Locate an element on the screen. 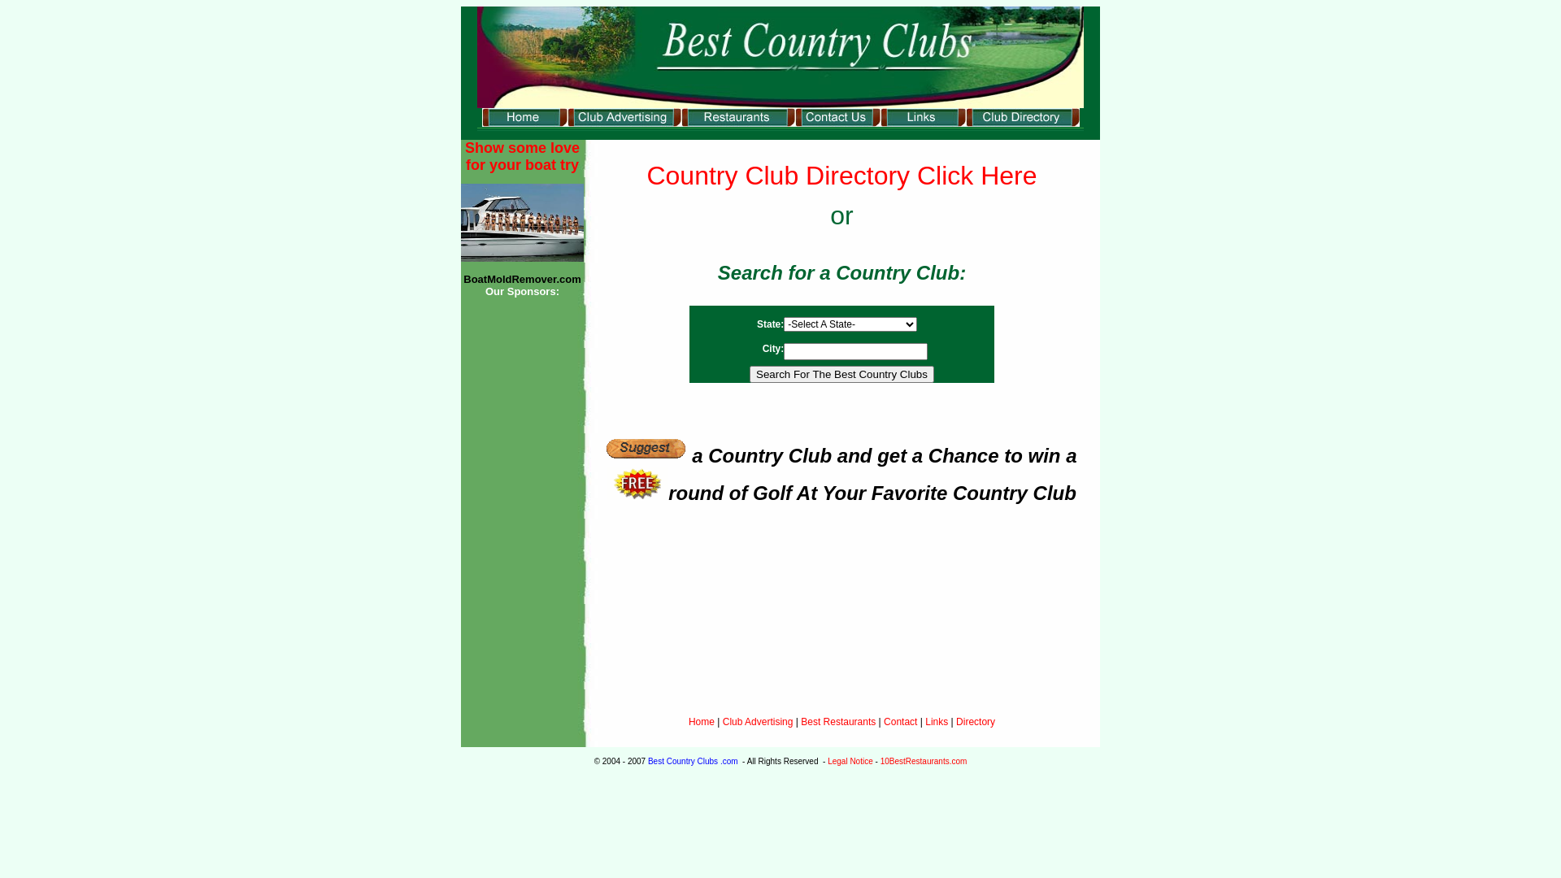 The image size is (1561, 878). Links is located at coordinates (937, 722).